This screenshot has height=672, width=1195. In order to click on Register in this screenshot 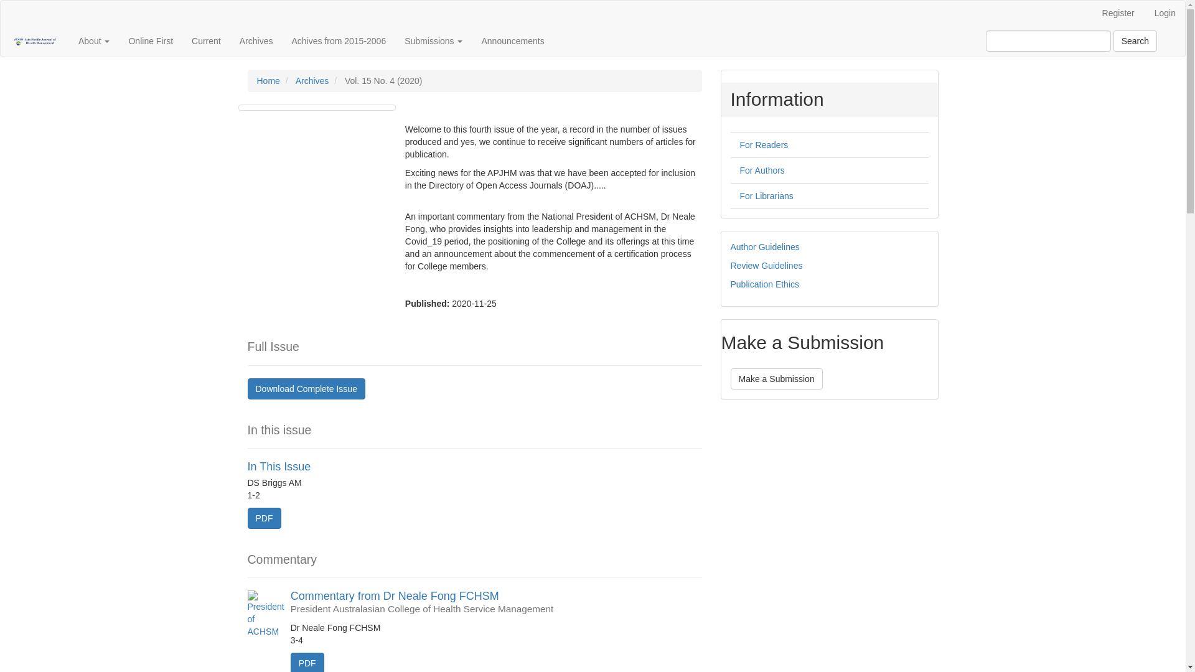, I will do `click(1118, 13)`.